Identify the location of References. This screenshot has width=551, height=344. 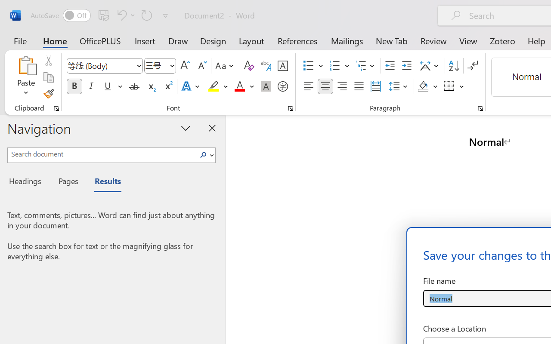
(297, 40).